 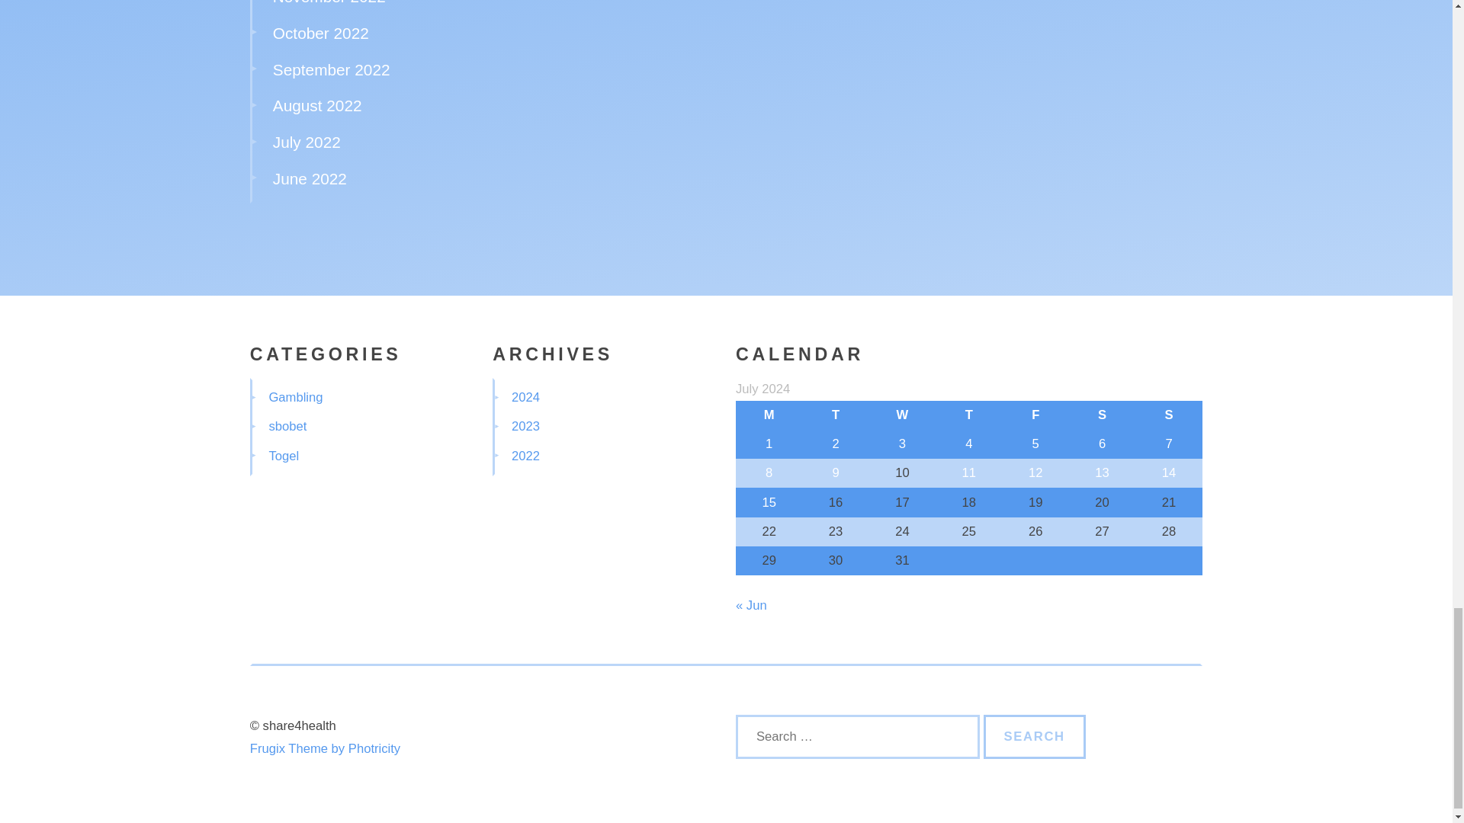 I want to click on July 2022, so click(x=307, y=142).